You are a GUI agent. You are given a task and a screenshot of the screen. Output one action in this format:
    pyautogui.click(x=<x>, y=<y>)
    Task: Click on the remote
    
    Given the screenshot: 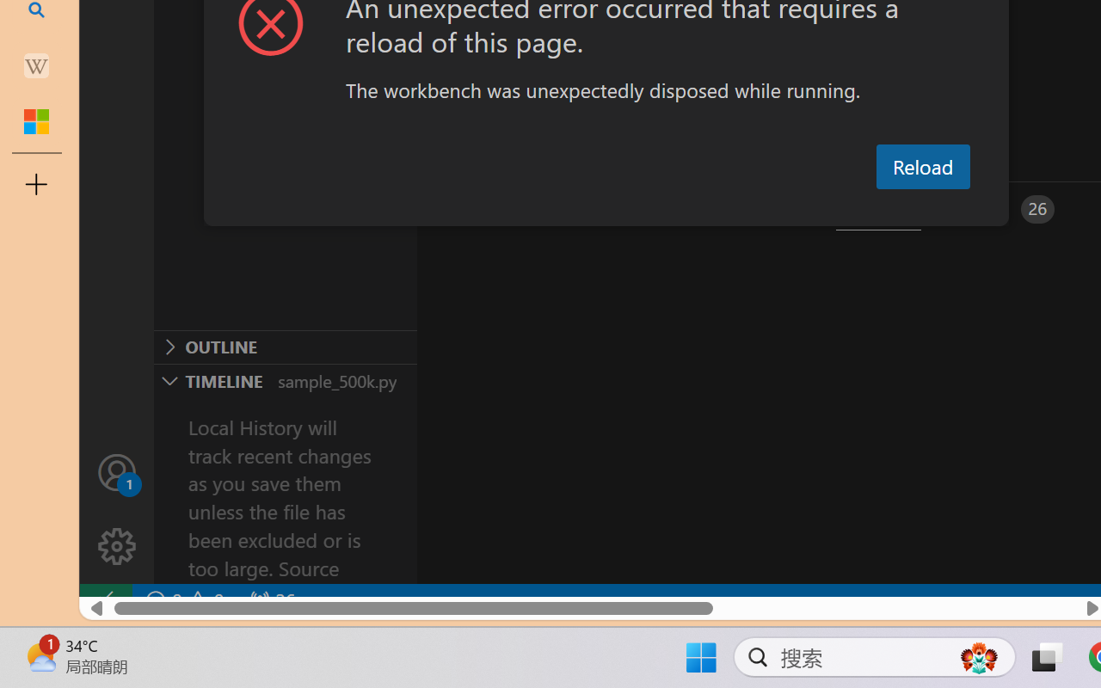 What is the action you would take?
    pyautogui.click(x=105, y=600)
    